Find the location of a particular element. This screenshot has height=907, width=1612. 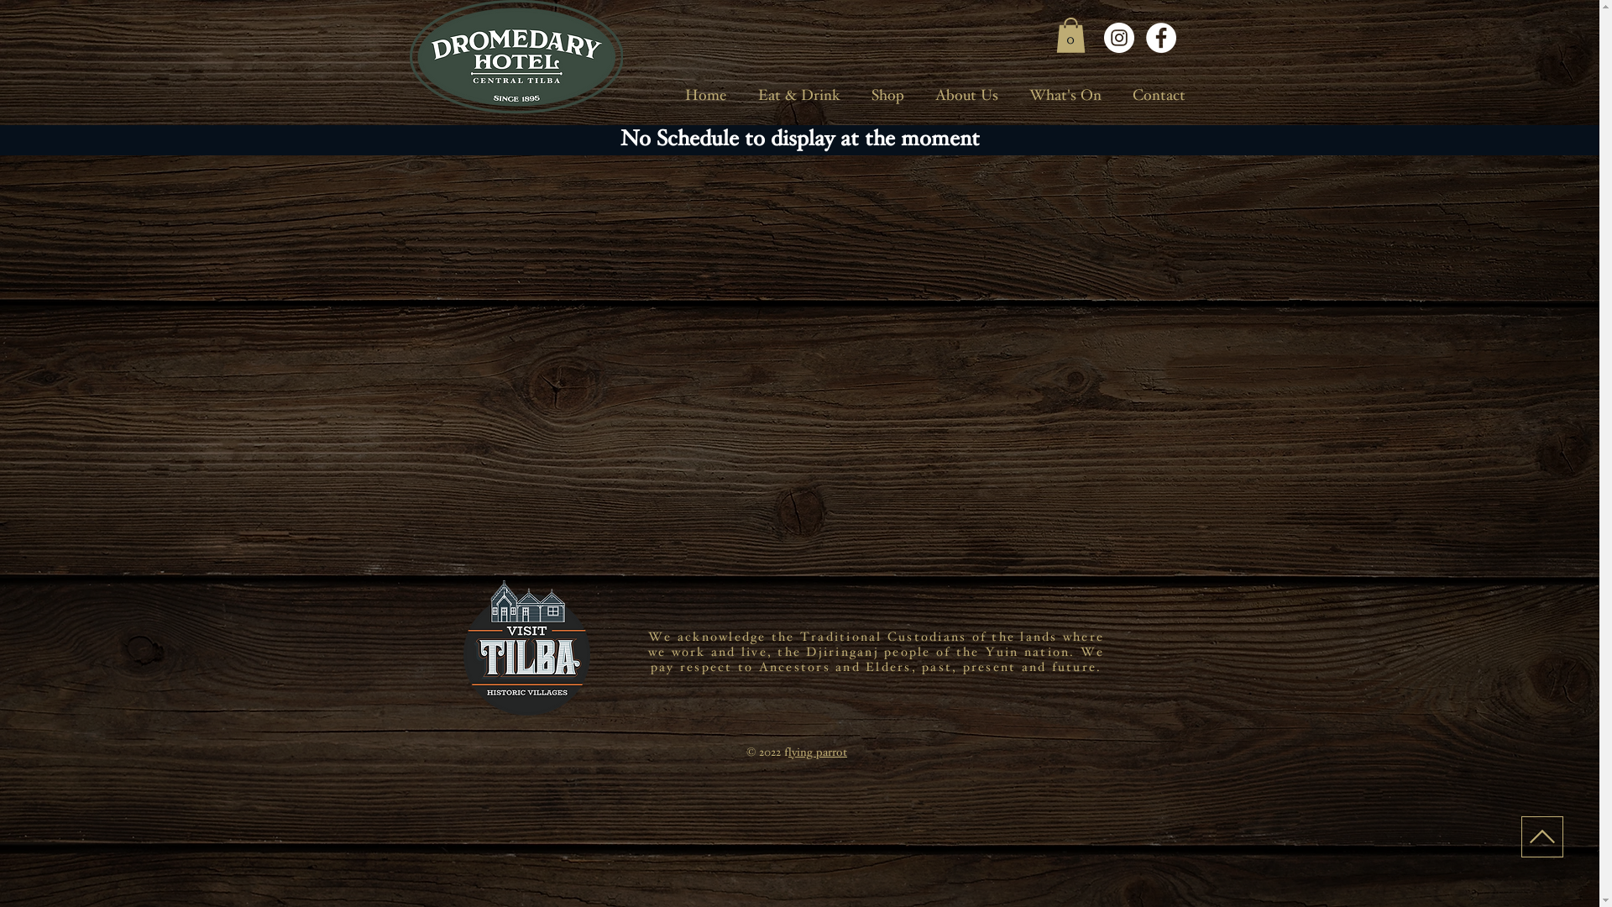

About Us is located at coordinates (967, 97).